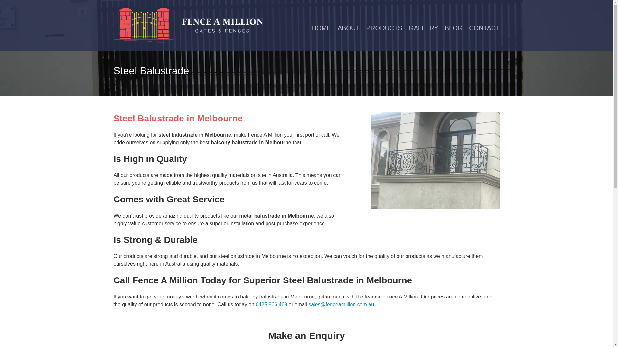 The image size is (618, 347). I want to click on ABOUT, so click(349, 28).